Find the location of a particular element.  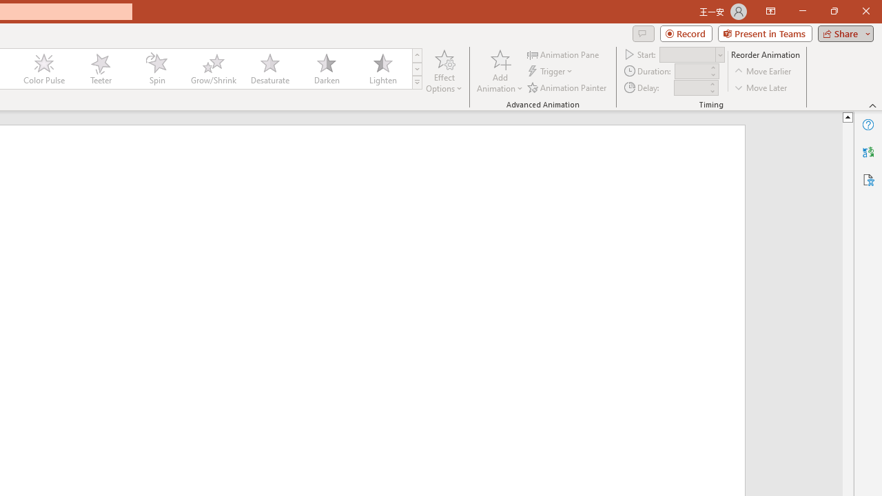

Grow/Shrink is located at coordinates (213, 69).